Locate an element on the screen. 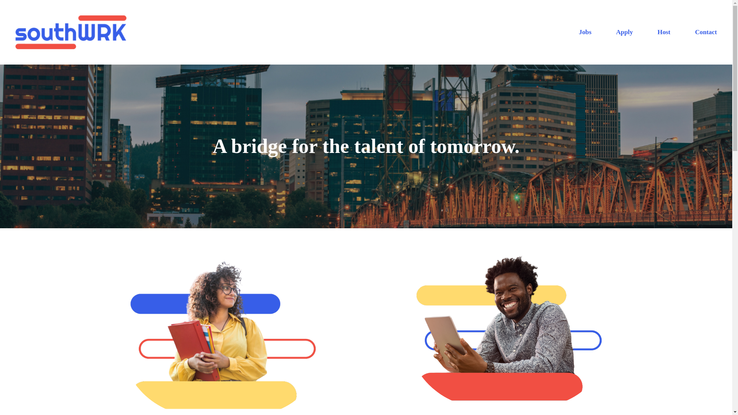  Host is located at coordinates (664, 32).